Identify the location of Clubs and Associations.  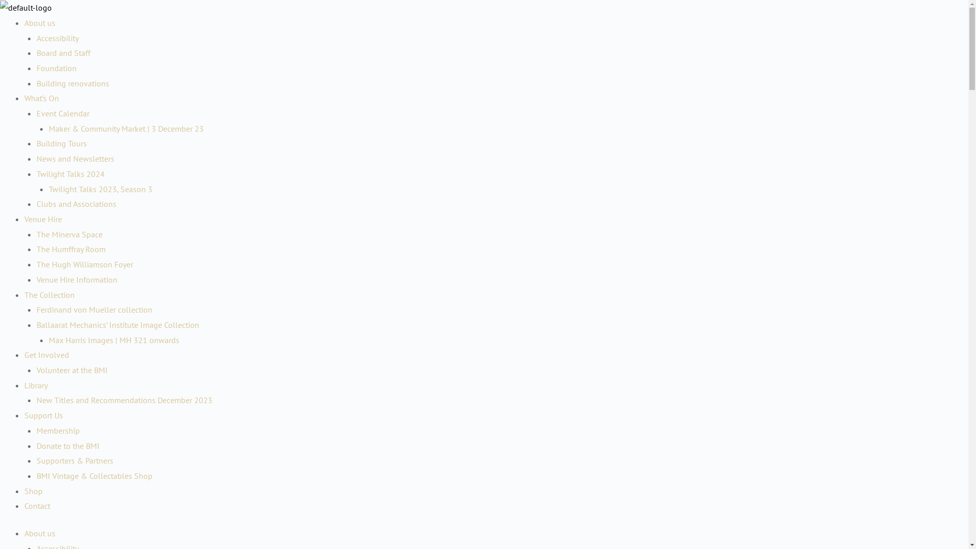
(76, 204).